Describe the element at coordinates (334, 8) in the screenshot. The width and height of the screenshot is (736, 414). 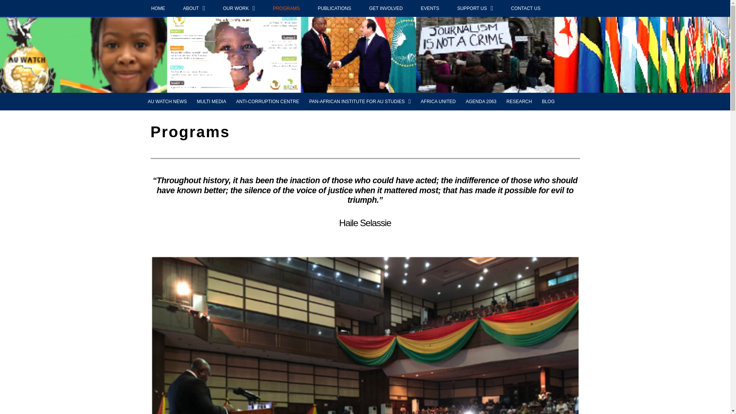
I see `PUBLICATIONS` at that location.